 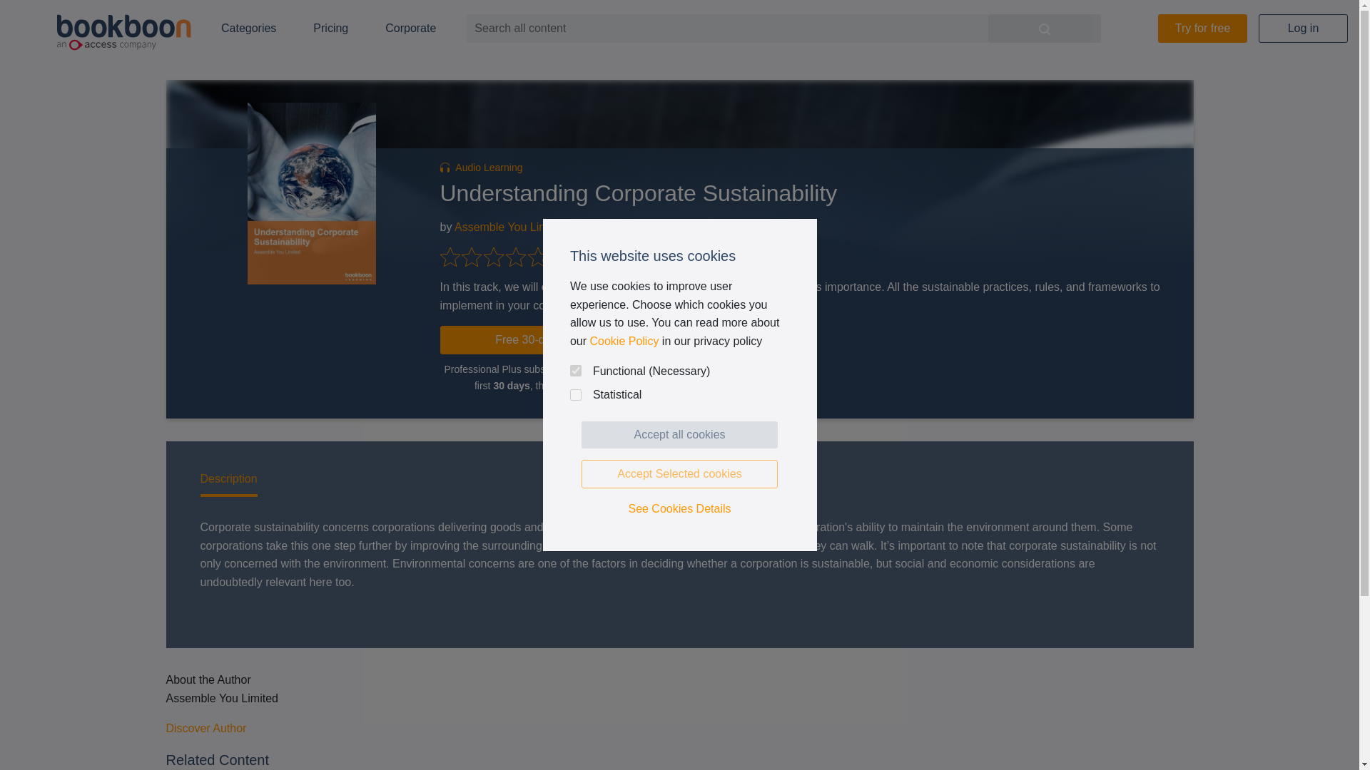 I want to click on Categories, so click(x=248, y=29).